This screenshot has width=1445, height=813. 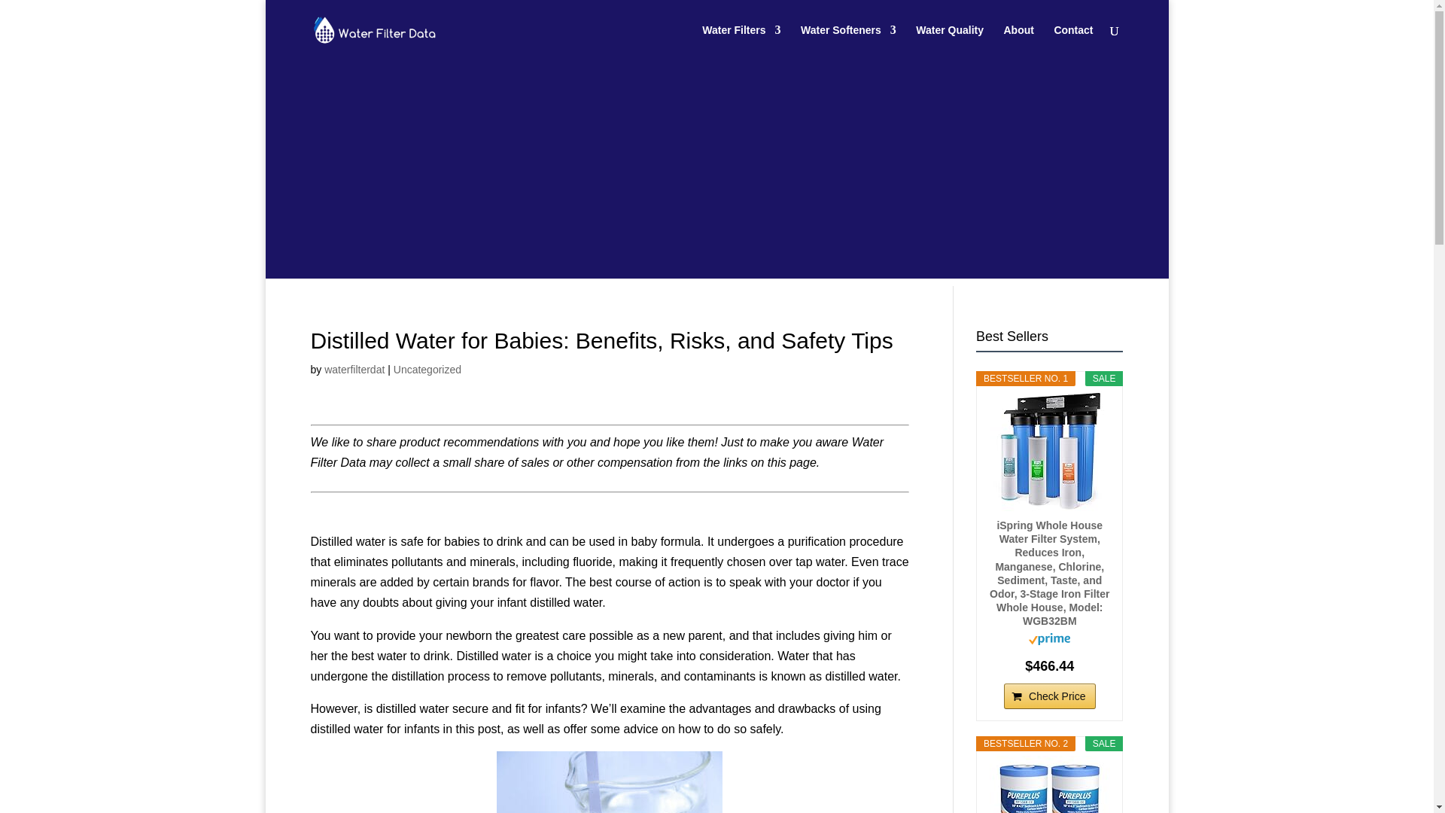 I want to click on Check Price, so click(x=1049, y=696).